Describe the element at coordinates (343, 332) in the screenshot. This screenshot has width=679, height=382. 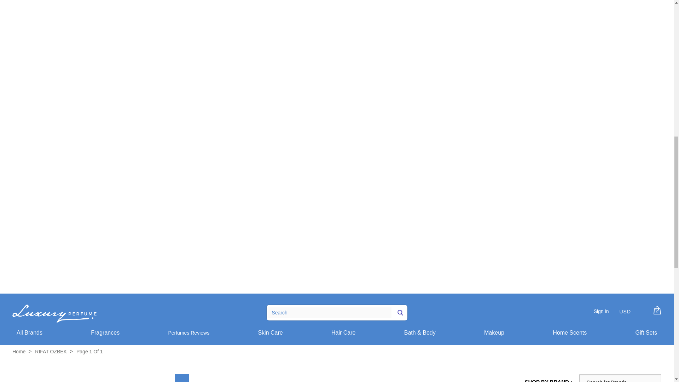
I see `Hair Care` at that location.